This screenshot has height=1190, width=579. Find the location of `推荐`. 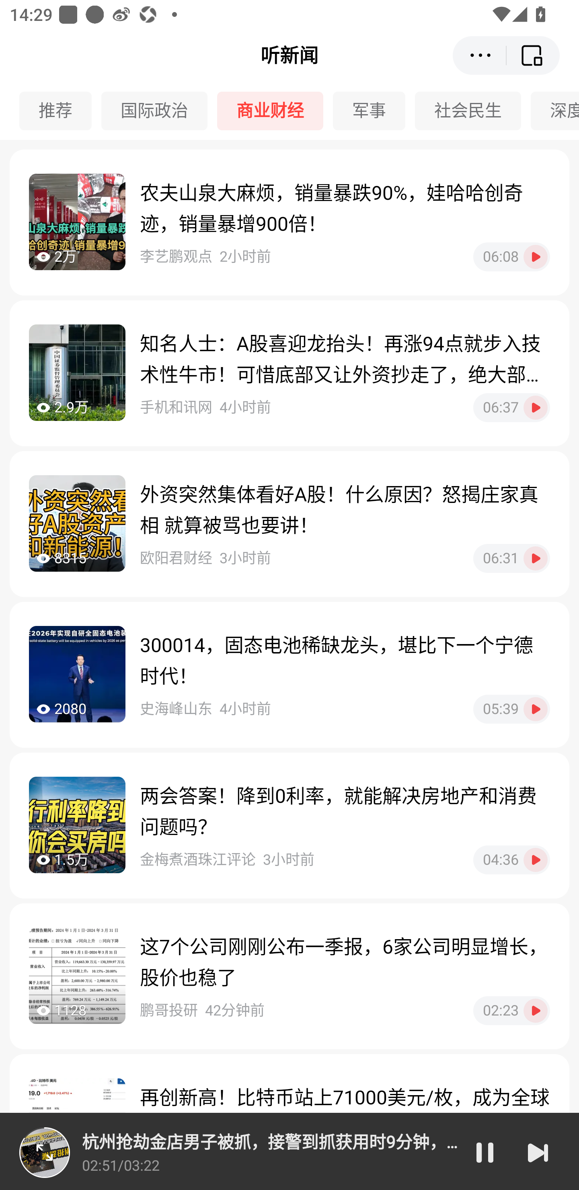

推荐 is located at coordinates (60, 111).